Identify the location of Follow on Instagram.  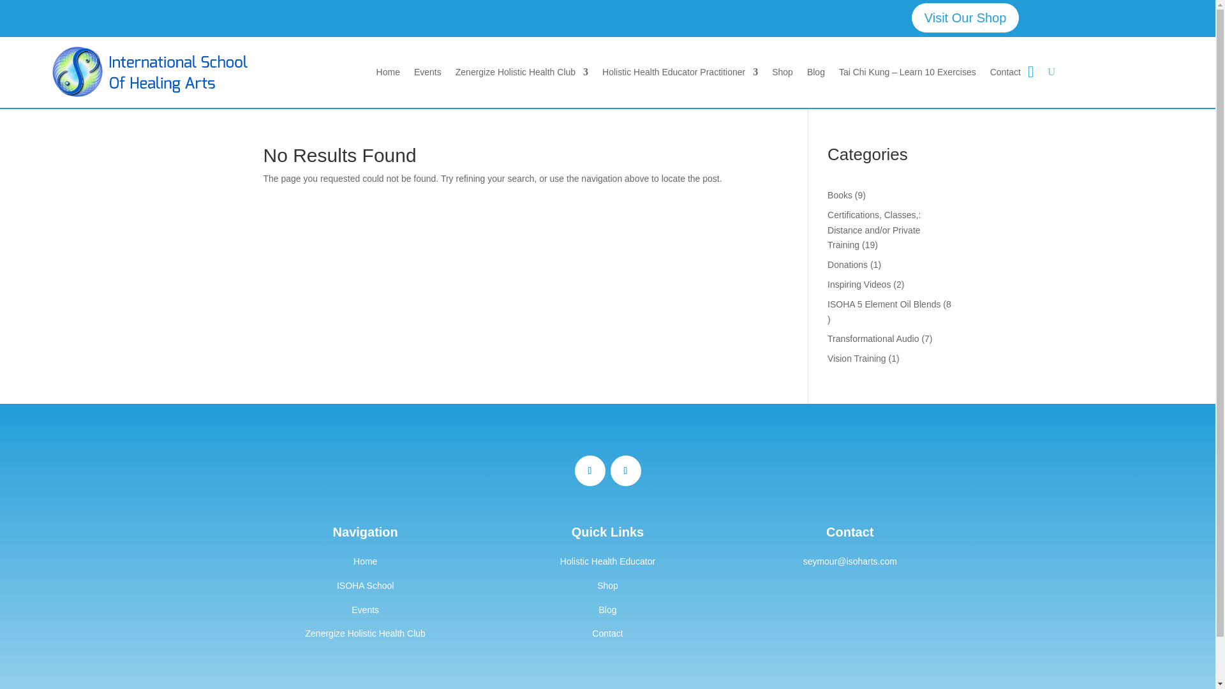
(625, 471).